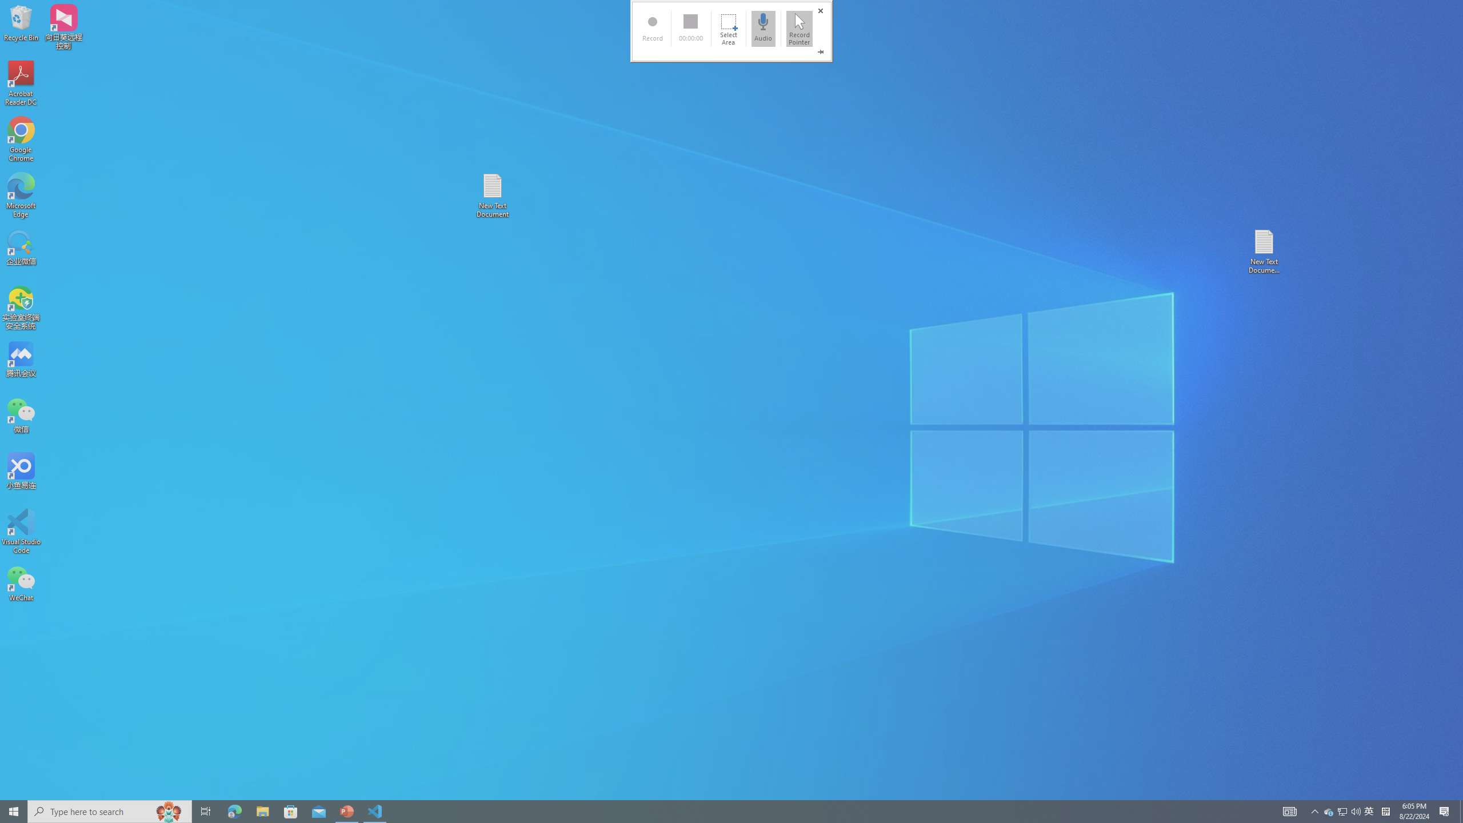  Describe the element at coordinates (821, 11) in the screenshot. I see `Close (Windows logo key+Shift+Q)` at that location.